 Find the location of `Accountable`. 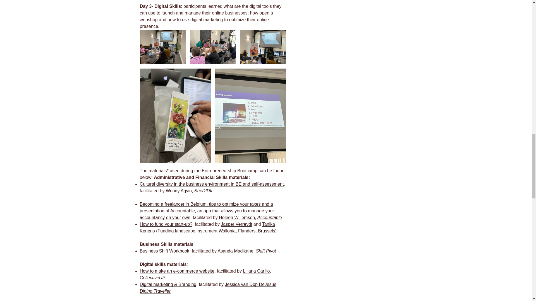

Accountable is located at coordinates (269, 217).